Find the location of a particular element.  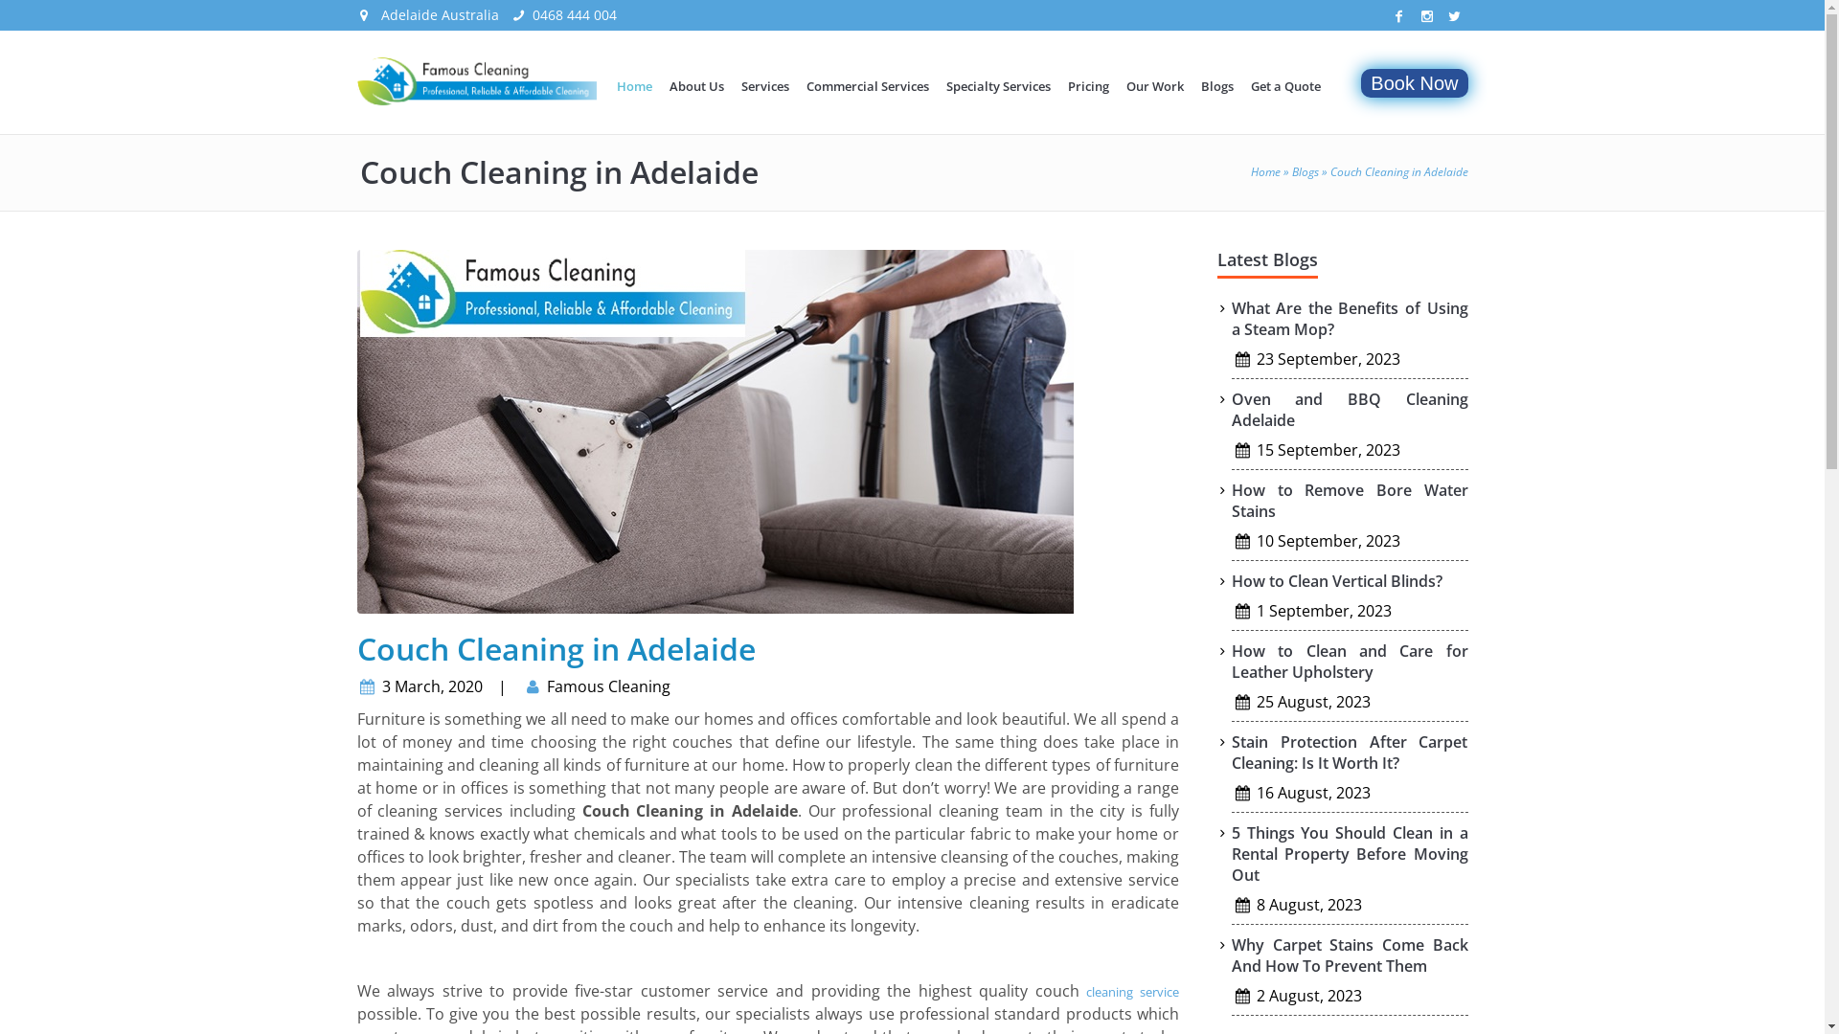

Book Now is located at coordinates (1414, 83).